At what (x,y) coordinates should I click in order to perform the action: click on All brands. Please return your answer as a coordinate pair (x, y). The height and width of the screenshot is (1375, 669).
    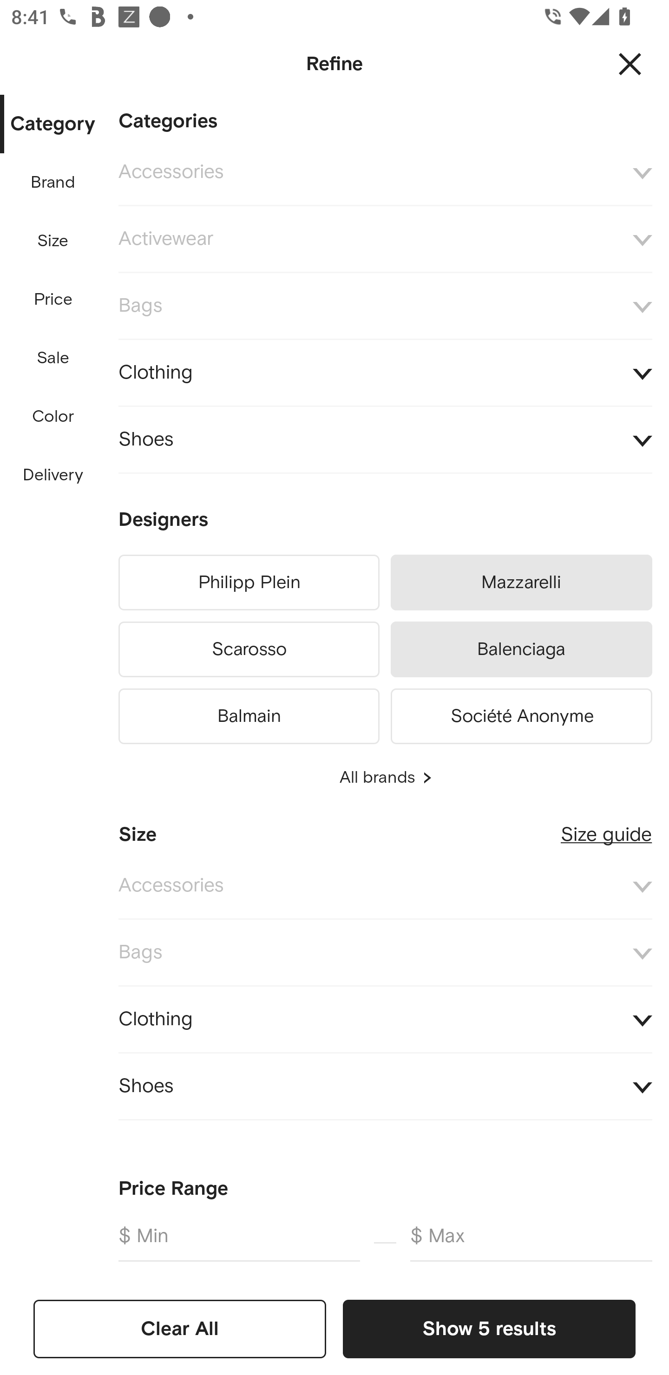
    Looking at the image, I should click on (385, 778).